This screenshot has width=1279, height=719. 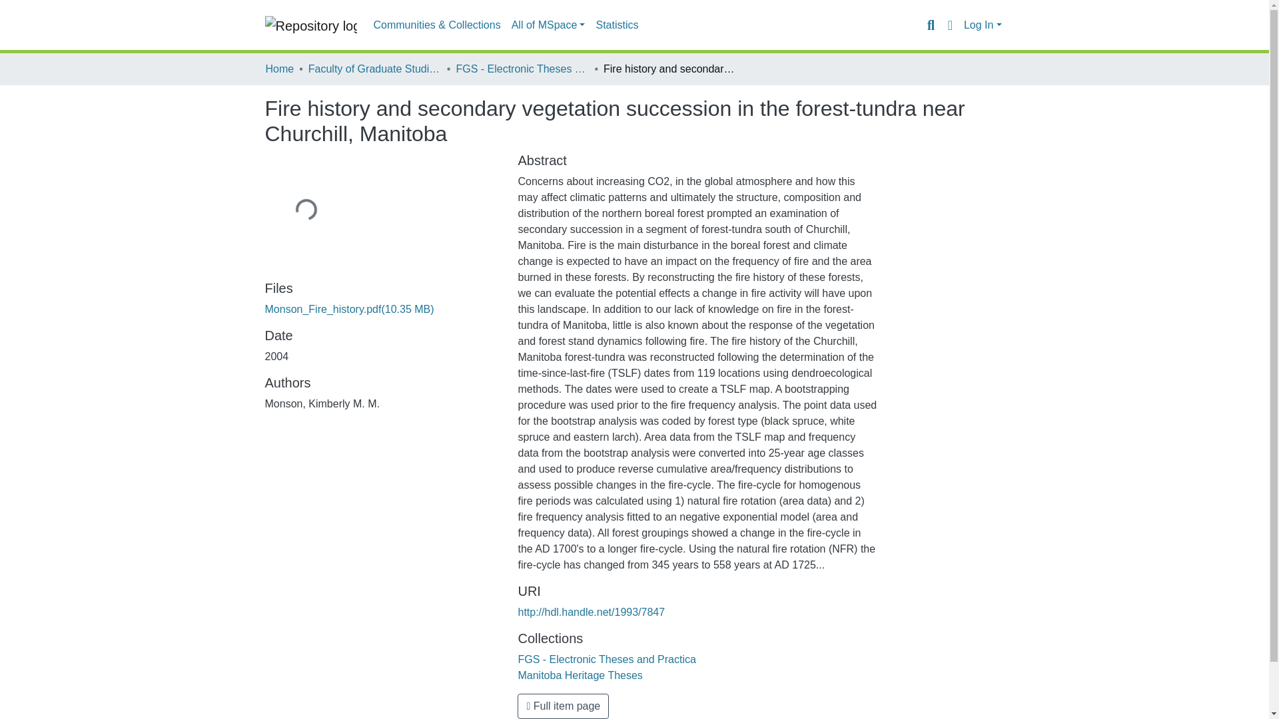 I want to click on FGS - Electronic Theses and Practica, so click(x=606, y=659).